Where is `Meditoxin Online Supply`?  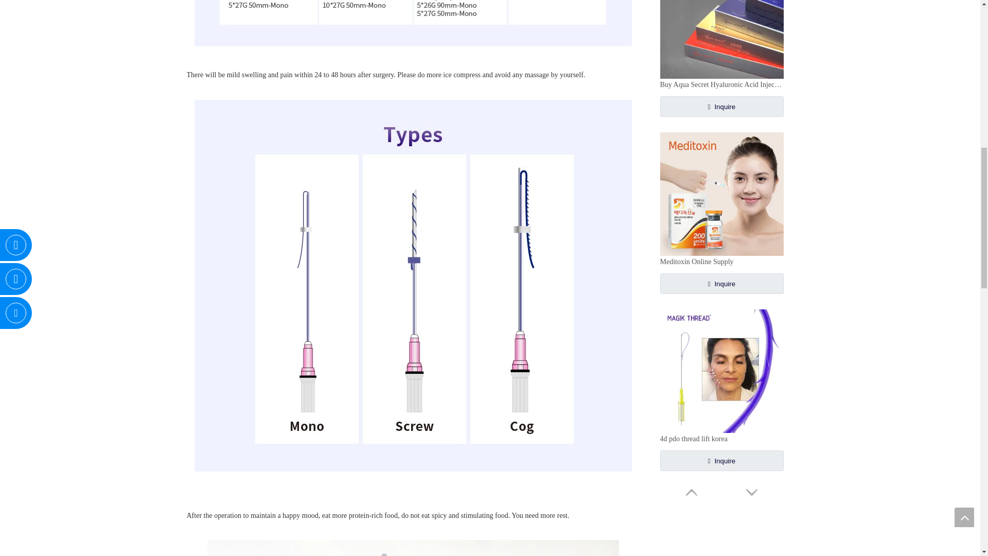 Meditoxin Online Supply is located at coordinates (721, 262).